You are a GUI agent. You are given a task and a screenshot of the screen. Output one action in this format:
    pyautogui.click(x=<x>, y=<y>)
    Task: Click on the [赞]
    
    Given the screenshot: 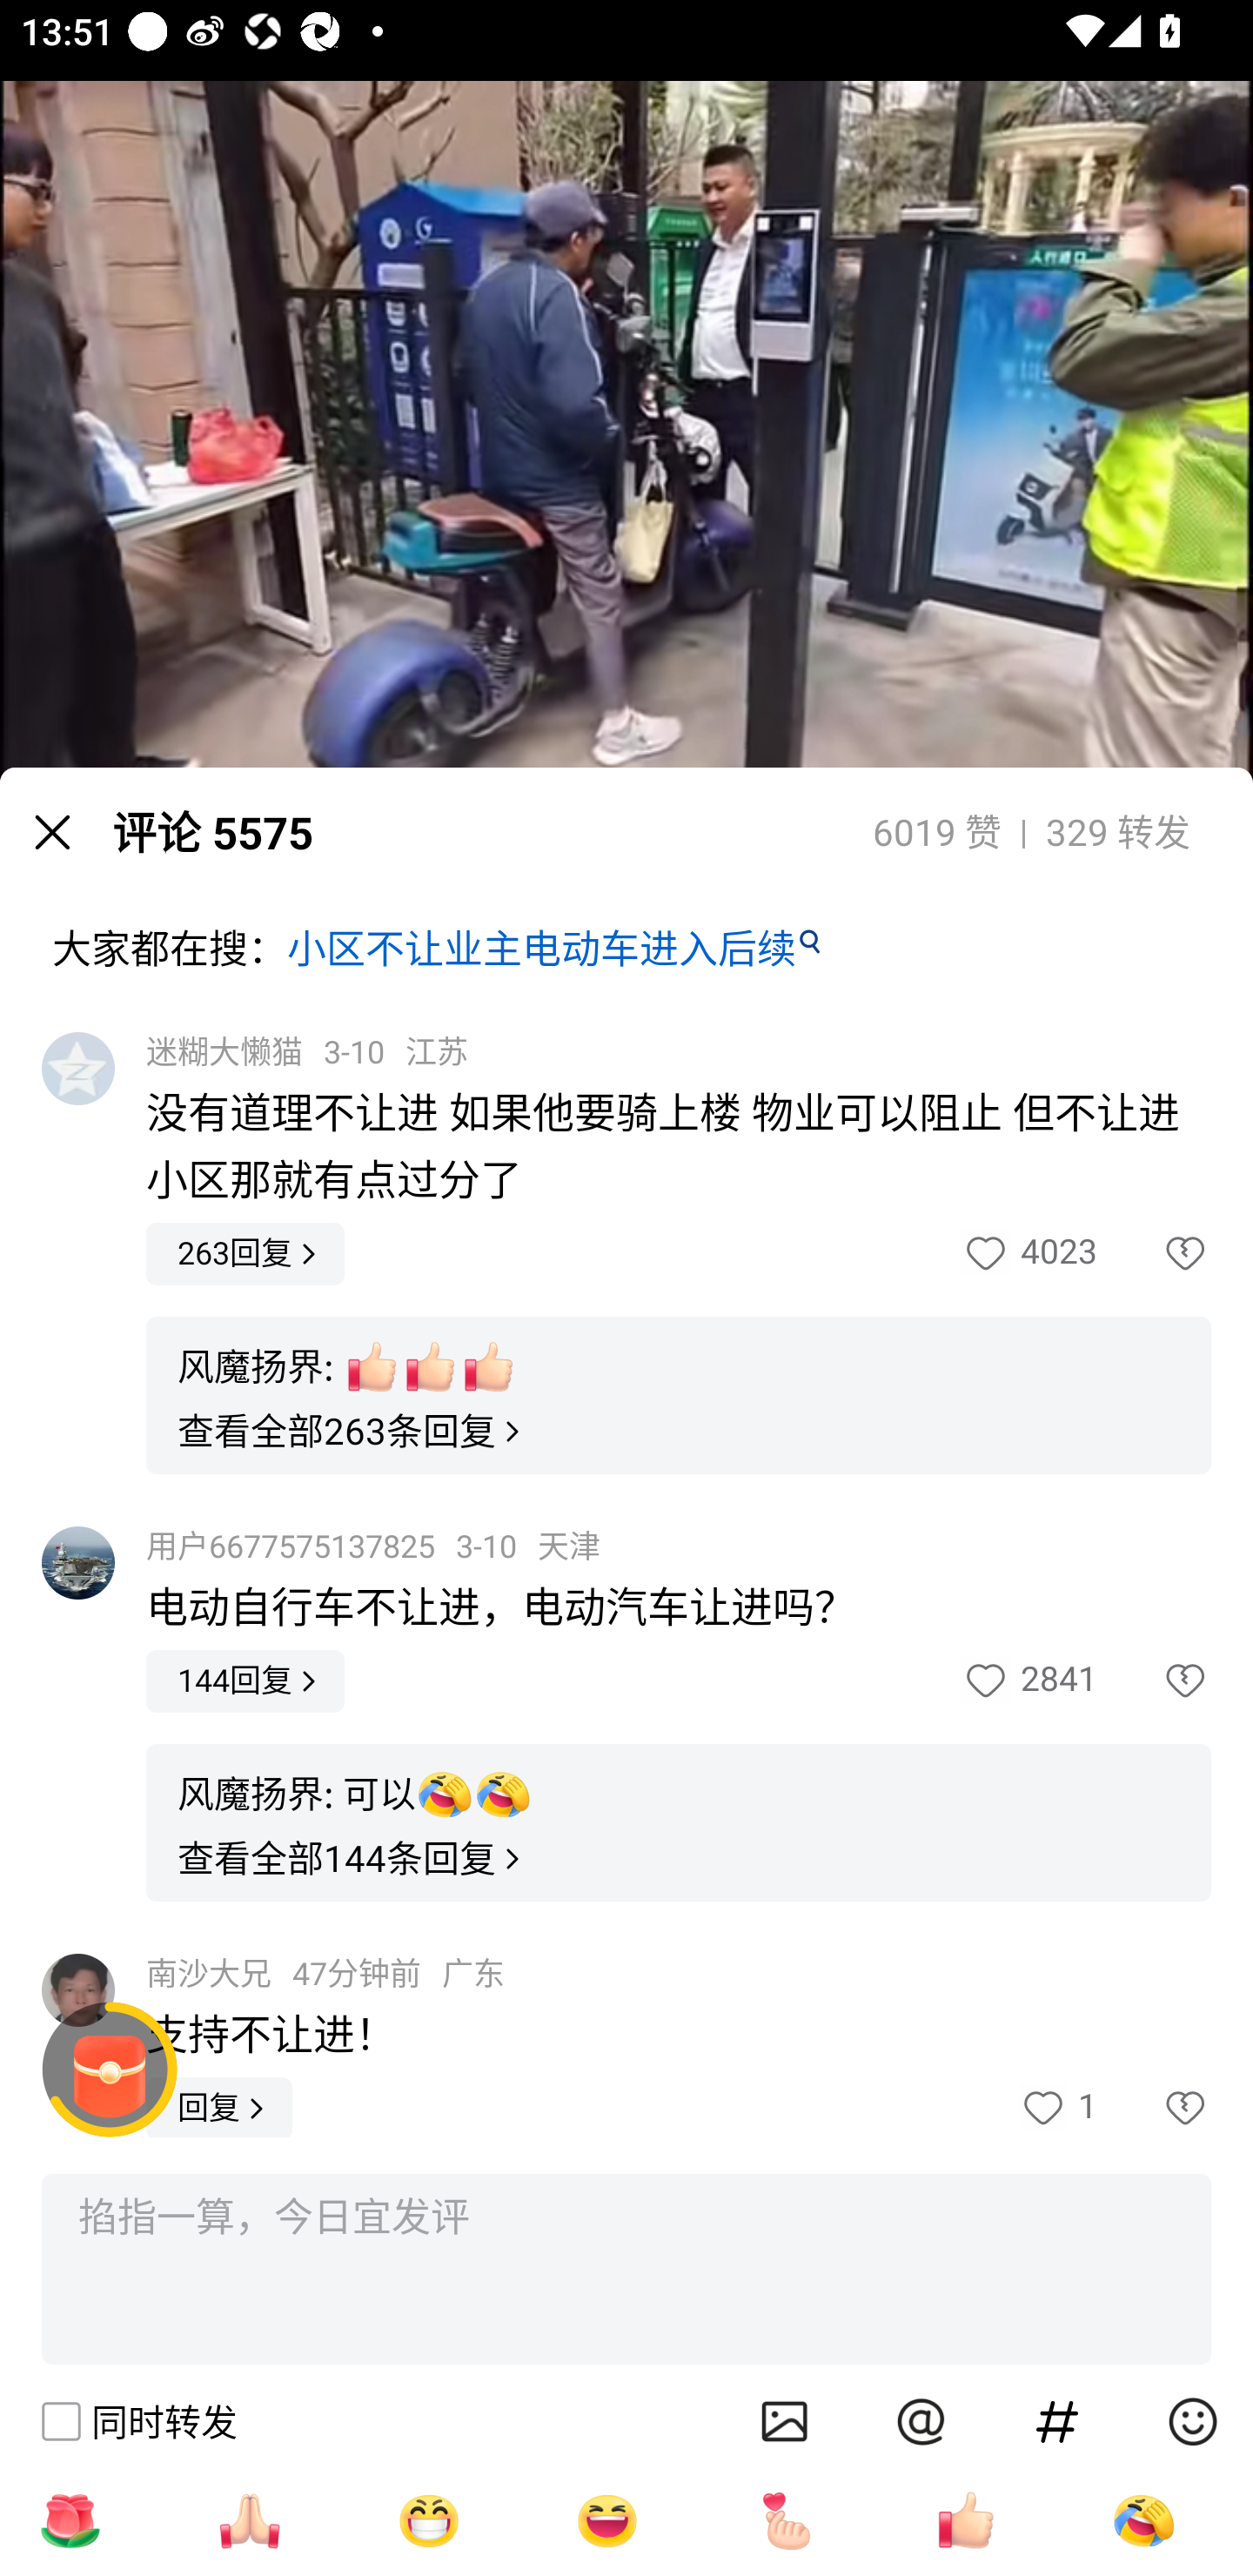 What is the action you would take?
    pyautogui.click(x=966, y=2520)
    